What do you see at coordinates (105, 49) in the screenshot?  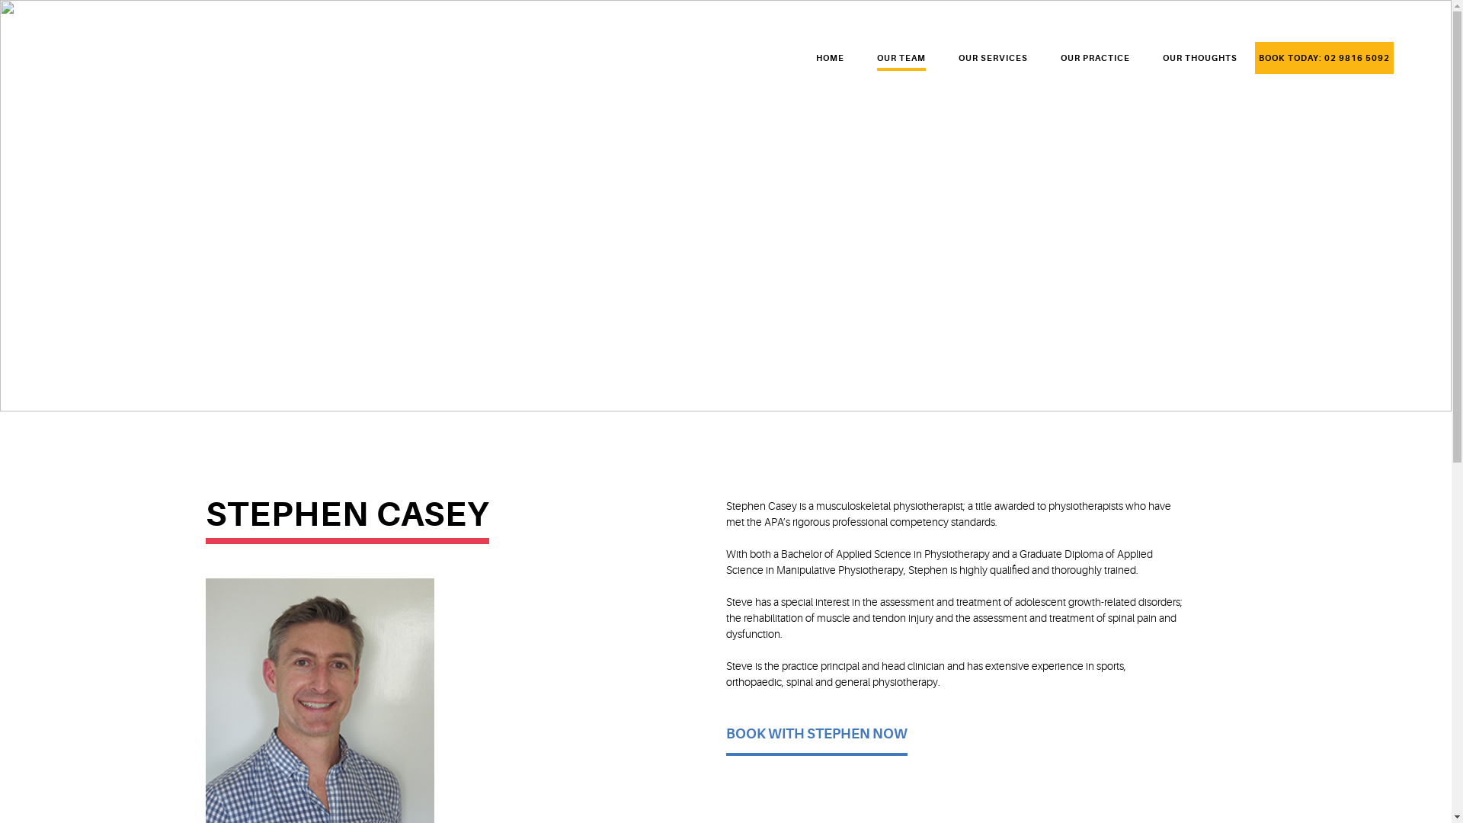 I see `Home` at bounding box center [105, 49].